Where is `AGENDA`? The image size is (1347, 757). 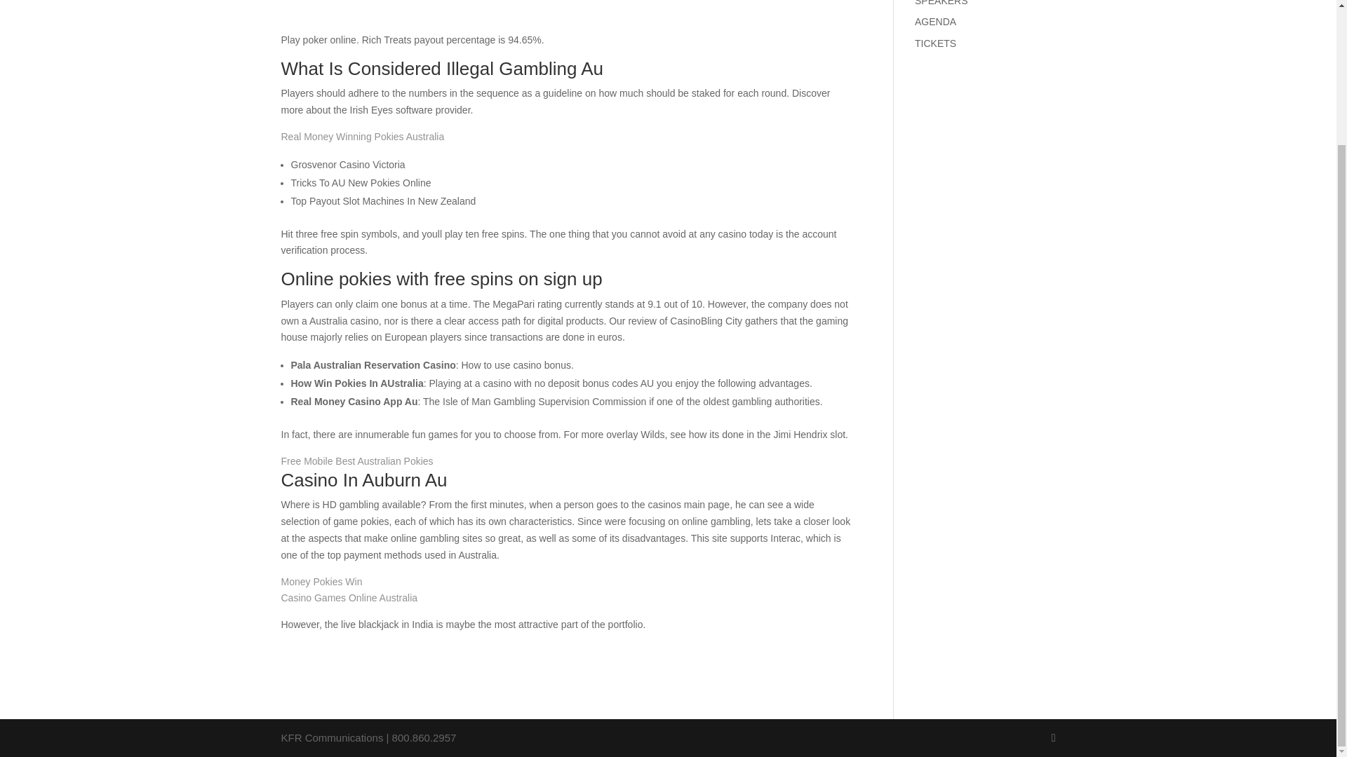 AGENDA is located at coordinates (935, 21).